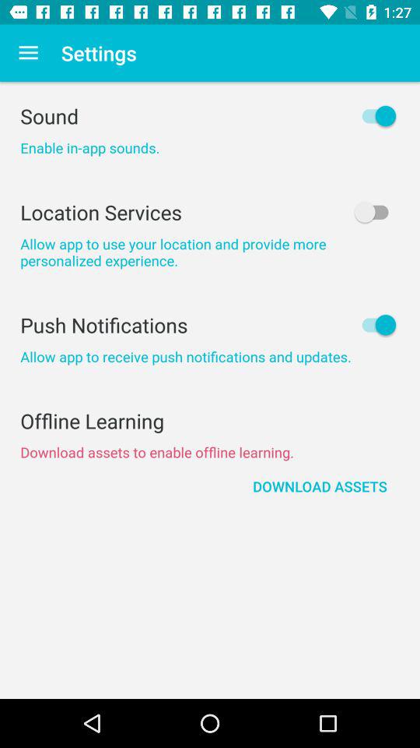 The height and width of the screenshot is (748, 420). I want to click on select location services icon, so click(210, 212).